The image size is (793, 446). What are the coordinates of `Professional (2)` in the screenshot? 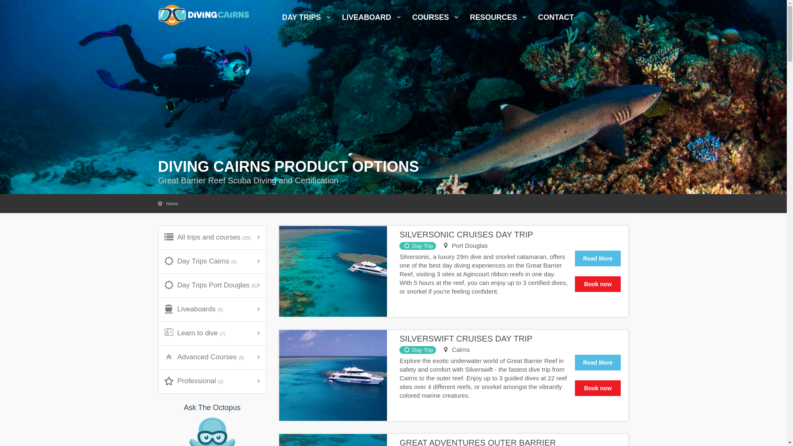 It's located at (212, 382).